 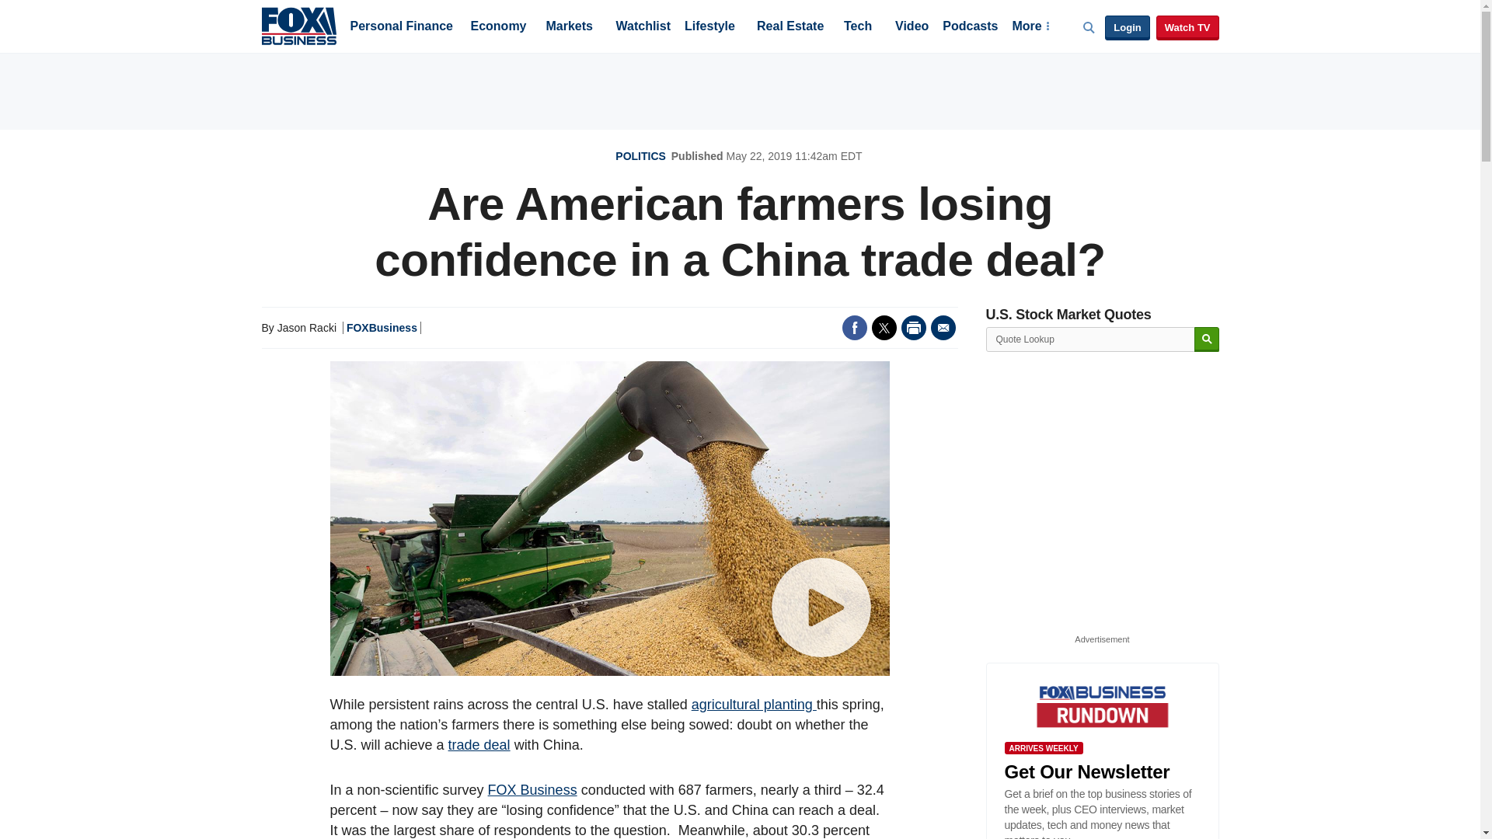 What do you see at coordinates (401, 27) in the screenshot?
I see `Personal Finance` at bounding box center [401, 27].